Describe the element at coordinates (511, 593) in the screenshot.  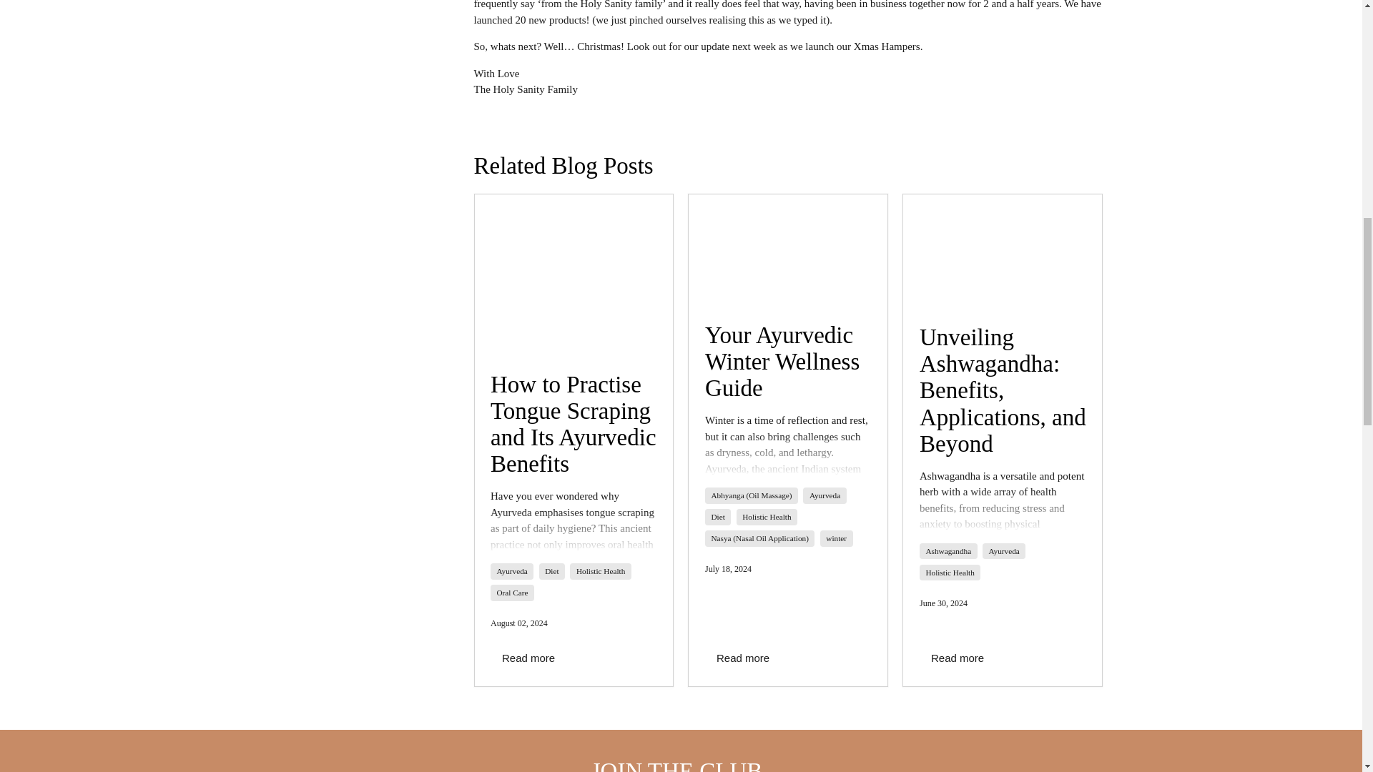
I see `Blog tagged Oral Care` at that location.